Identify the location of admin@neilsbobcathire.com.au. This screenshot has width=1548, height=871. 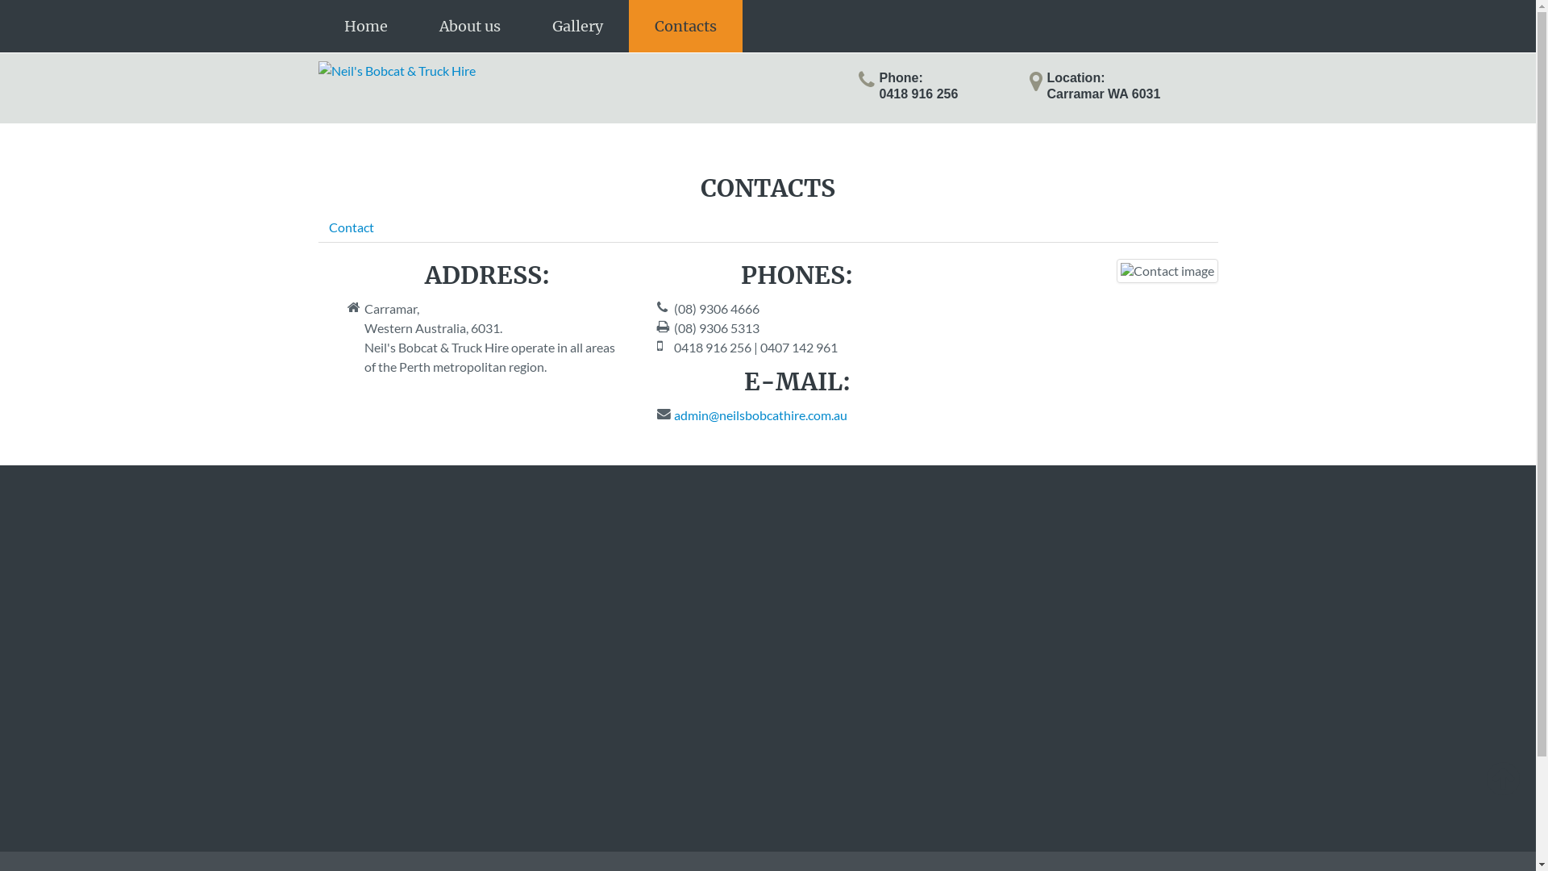
(761, 415).